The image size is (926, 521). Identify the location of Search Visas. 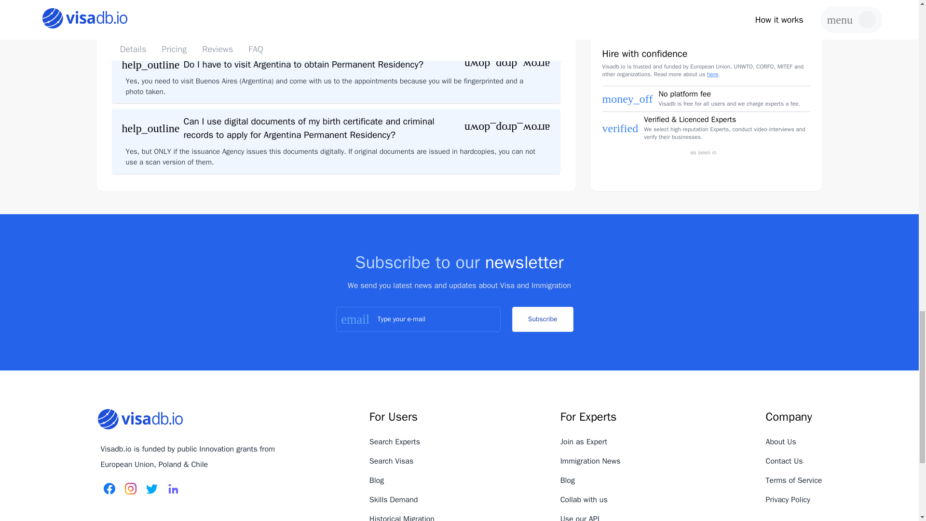
(391, 461).